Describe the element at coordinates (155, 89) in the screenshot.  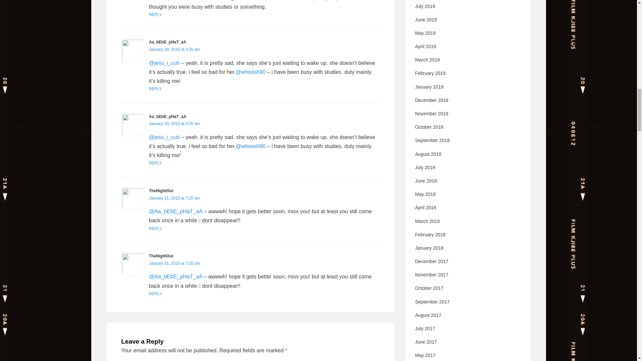
I see `REPLY` at that location.